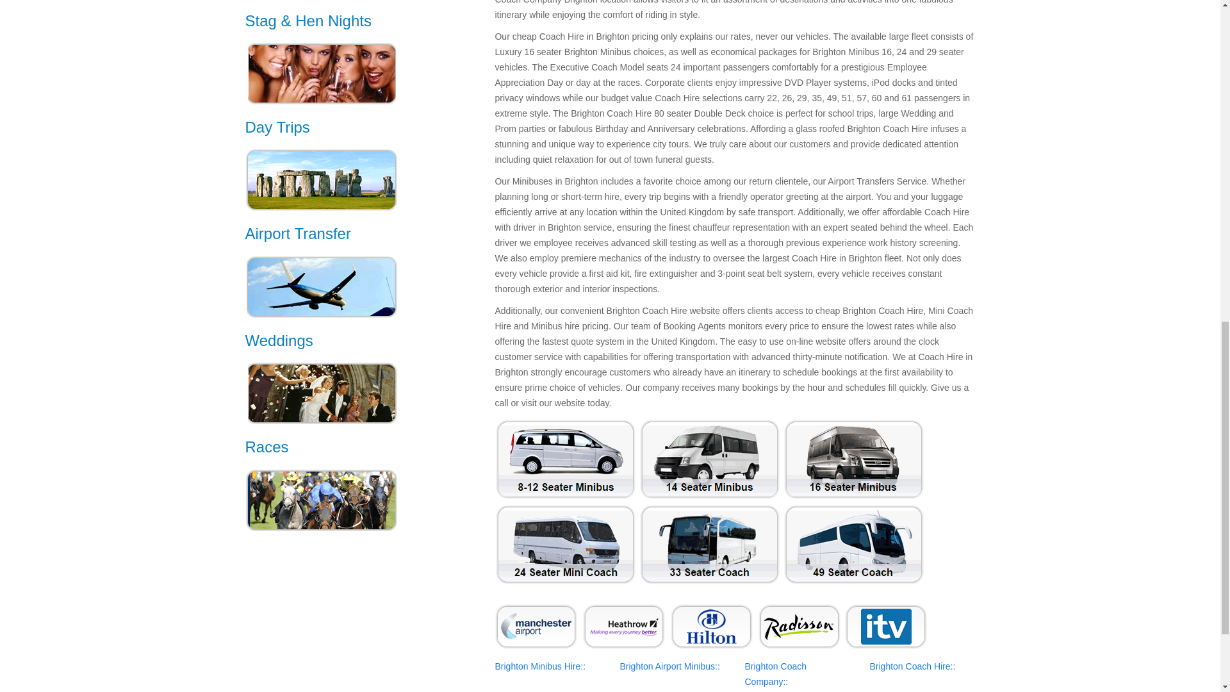 This screenshot has height=692, width=1230. What do you see at coordinates (775, 674) in the screenshot?
I see `Brighton Coach Company::` at bounding box center [775, 674].